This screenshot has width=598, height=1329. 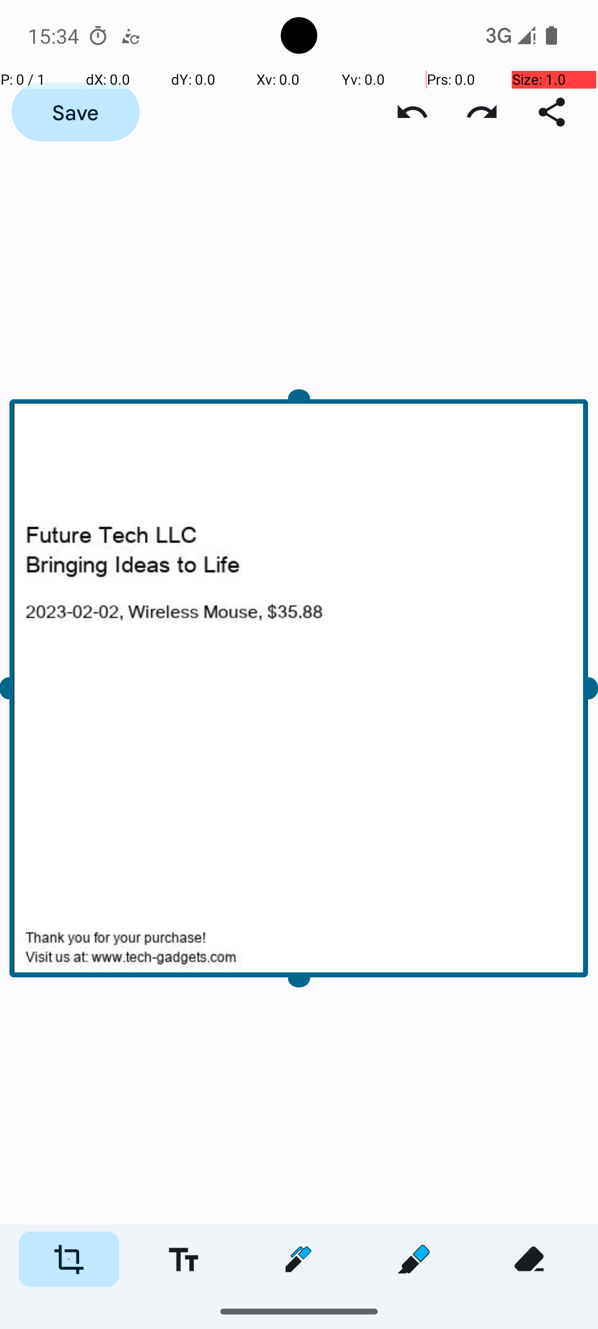 I want to click on Right boundary 100 percent, so click(x=574, y=689).